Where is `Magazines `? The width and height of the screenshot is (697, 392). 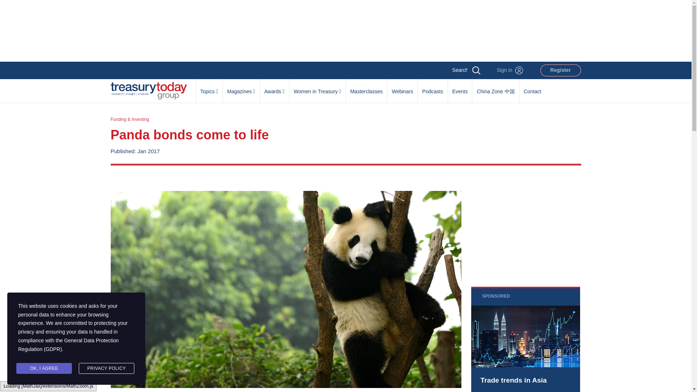
Magazines  is located at coordinates (241, 87).